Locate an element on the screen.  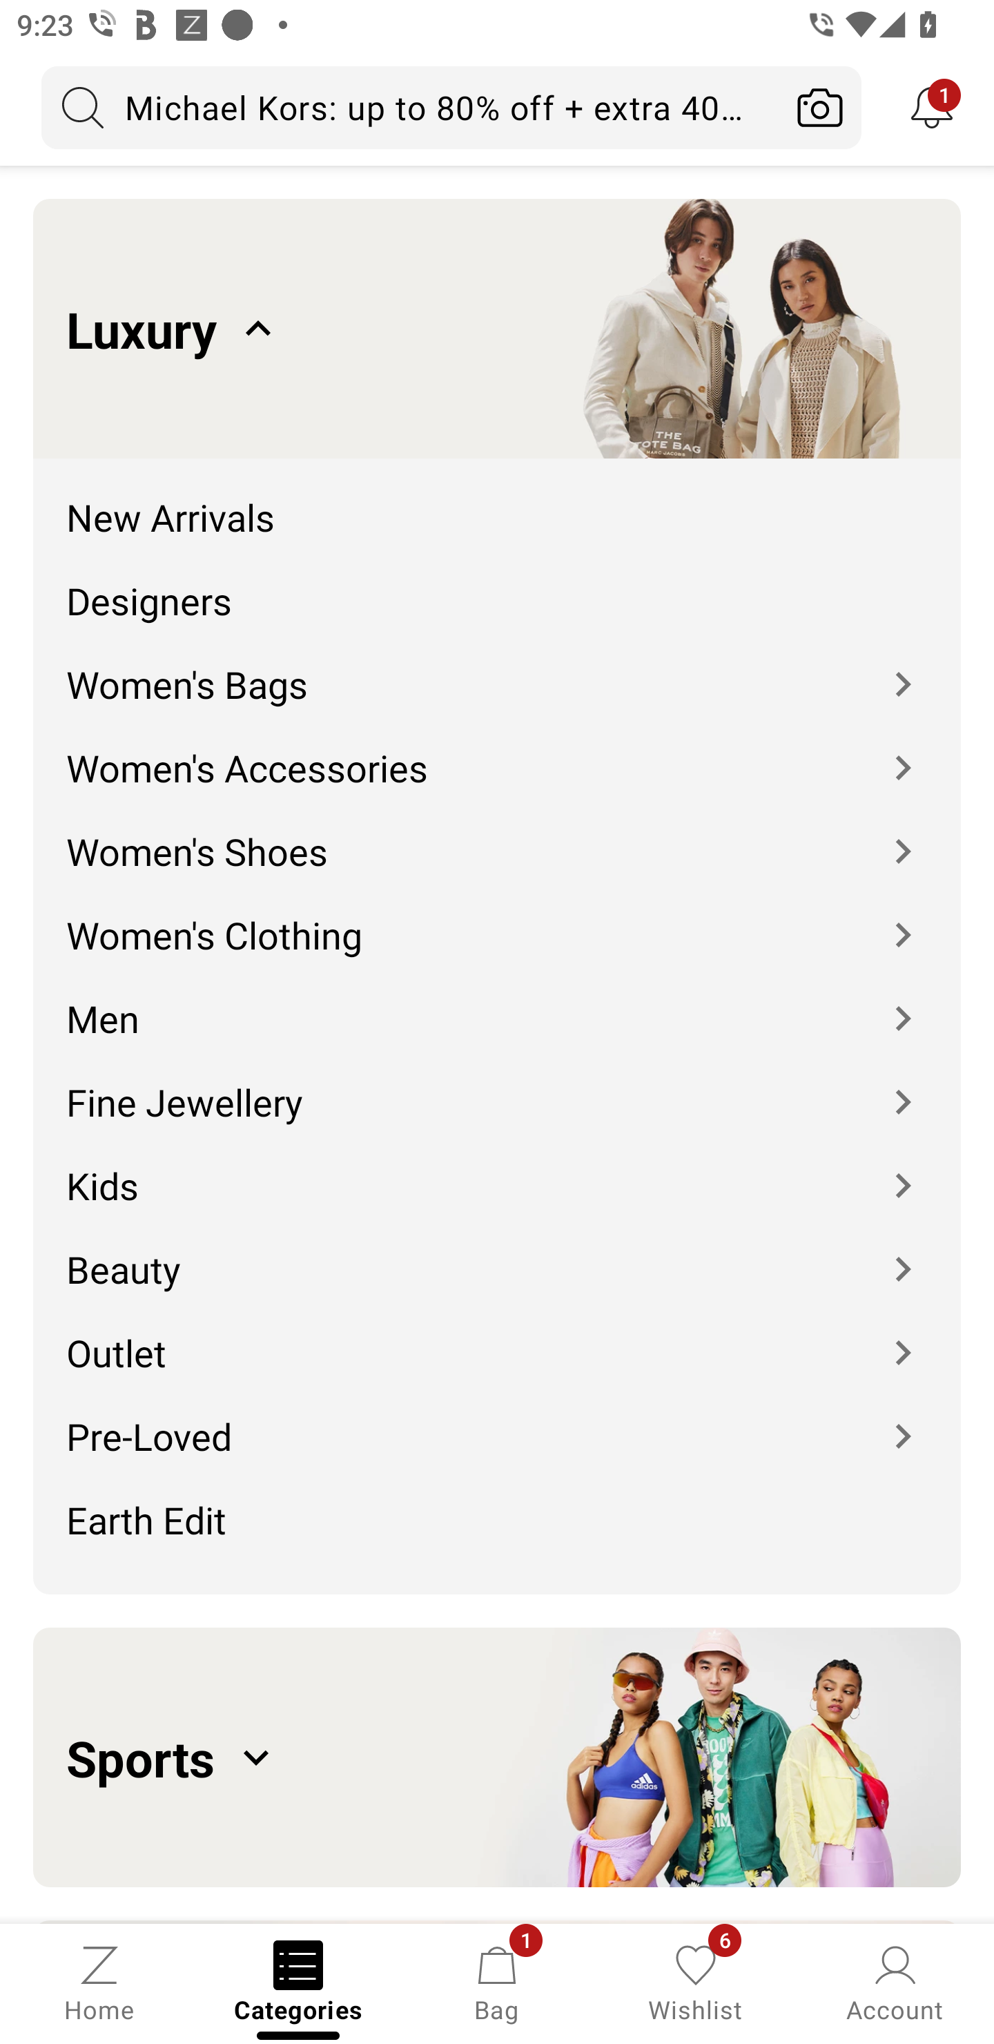
Wishlist, 6 new notifications Wishlist is located at coordinates (696, 1982).